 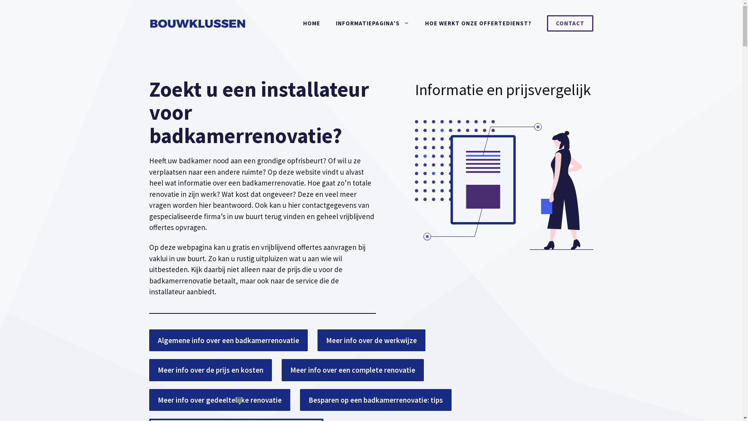 What do you see at coordinates (228, 341) in the screenshot?
I see `Algemene info over een badkamerrenovatie` at bounding box center [228, 341].